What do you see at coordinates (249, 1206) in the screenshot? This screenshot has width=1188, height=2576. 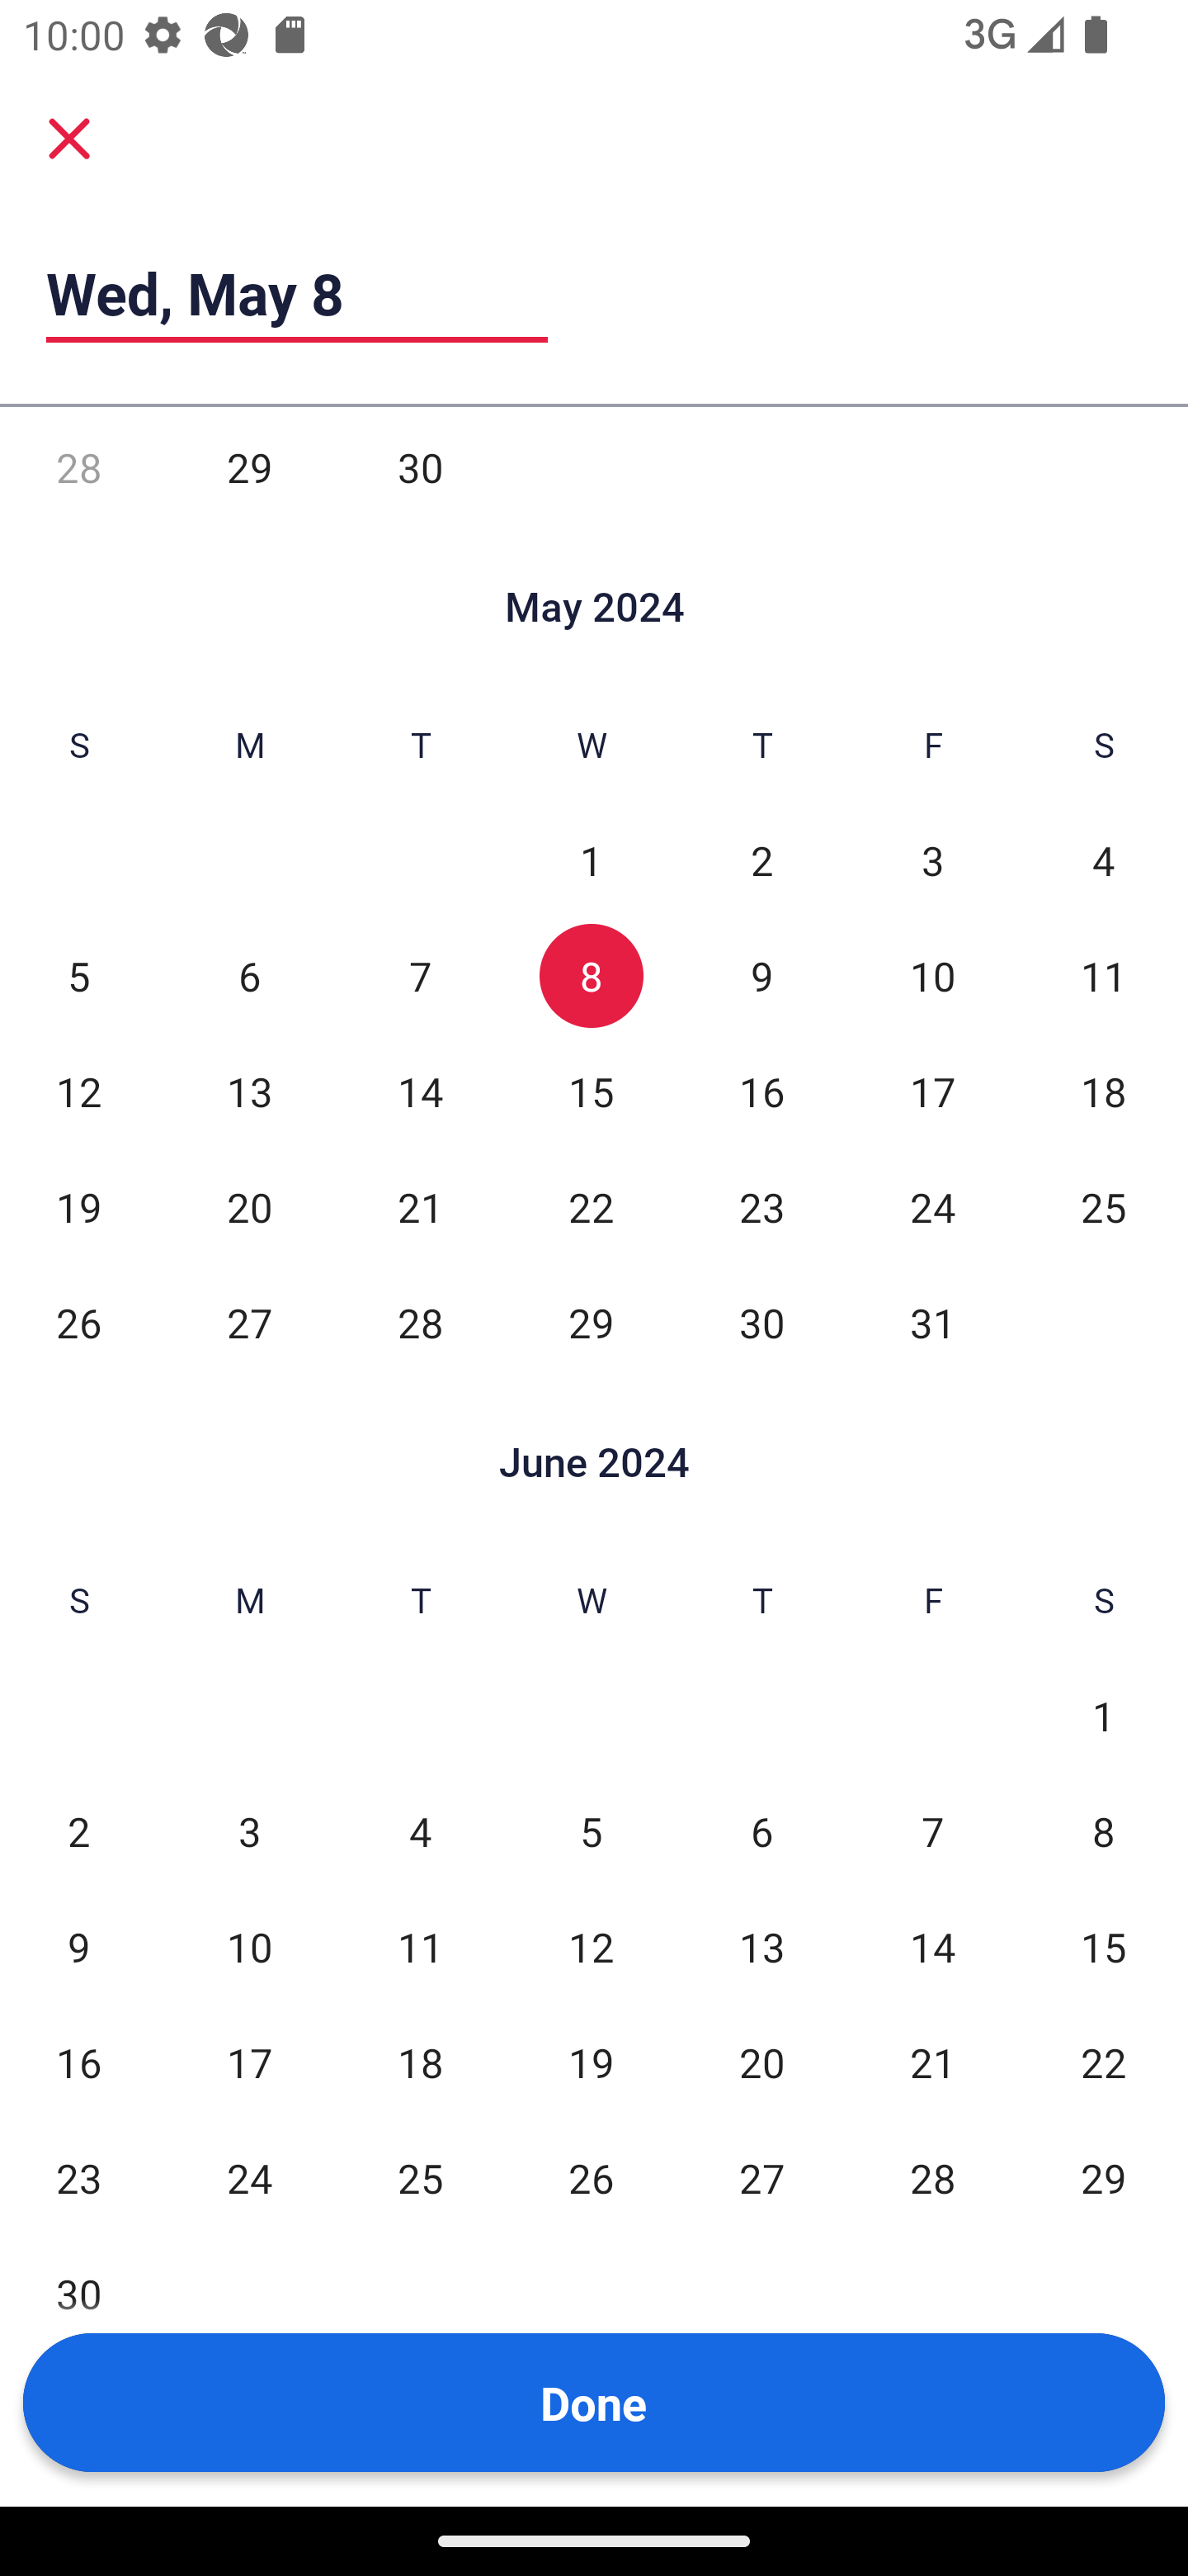 I see `20 Mon, May 20, Not Selected` at bounding box center [249, 1206].